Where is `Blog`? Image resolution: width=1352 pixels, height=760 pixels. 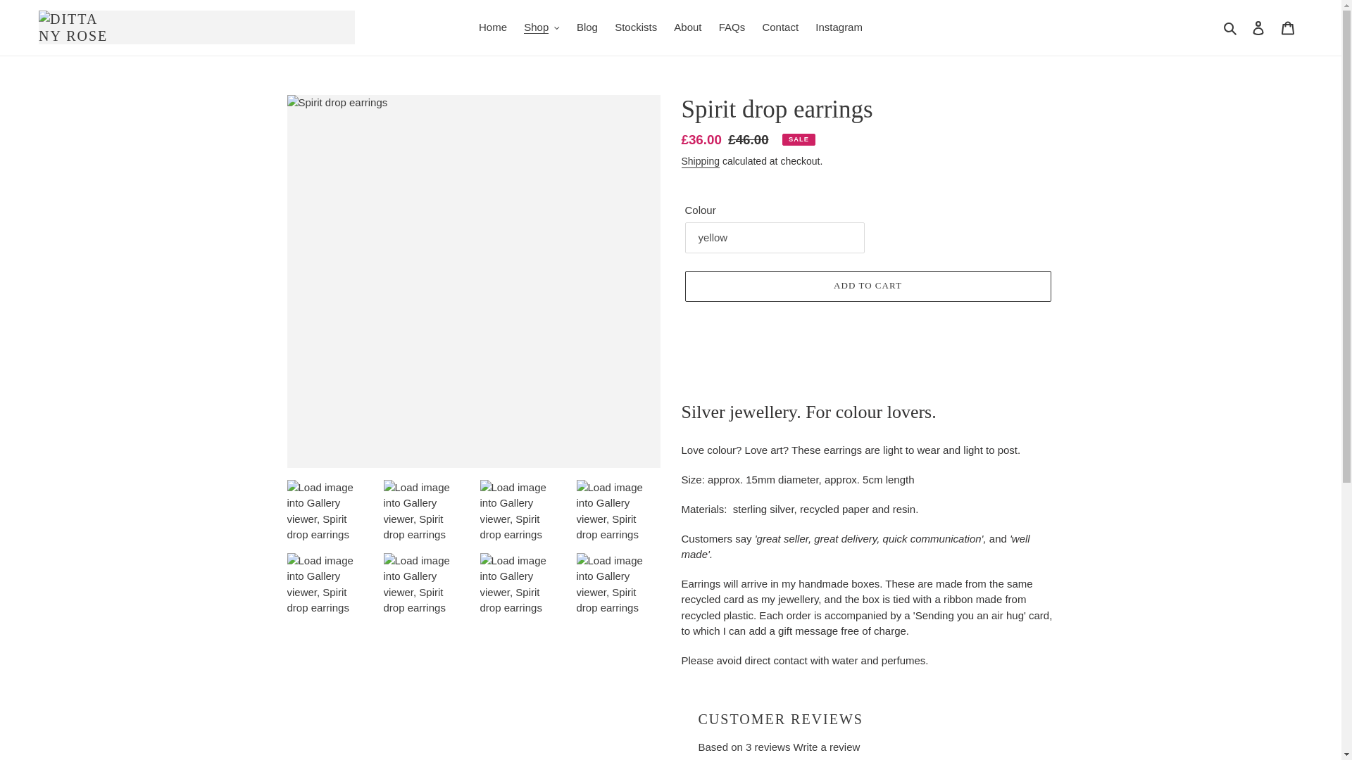 Blog is located at coordinates (587, 27).